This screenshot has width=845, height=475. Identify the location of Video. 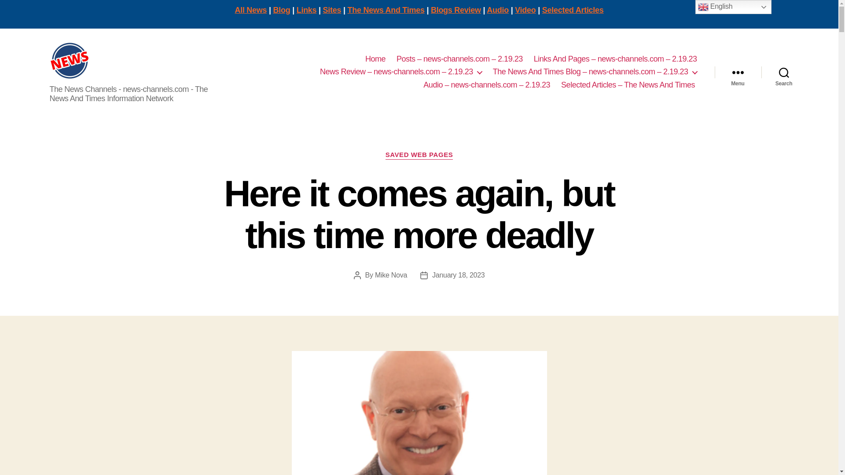
(525, 10).